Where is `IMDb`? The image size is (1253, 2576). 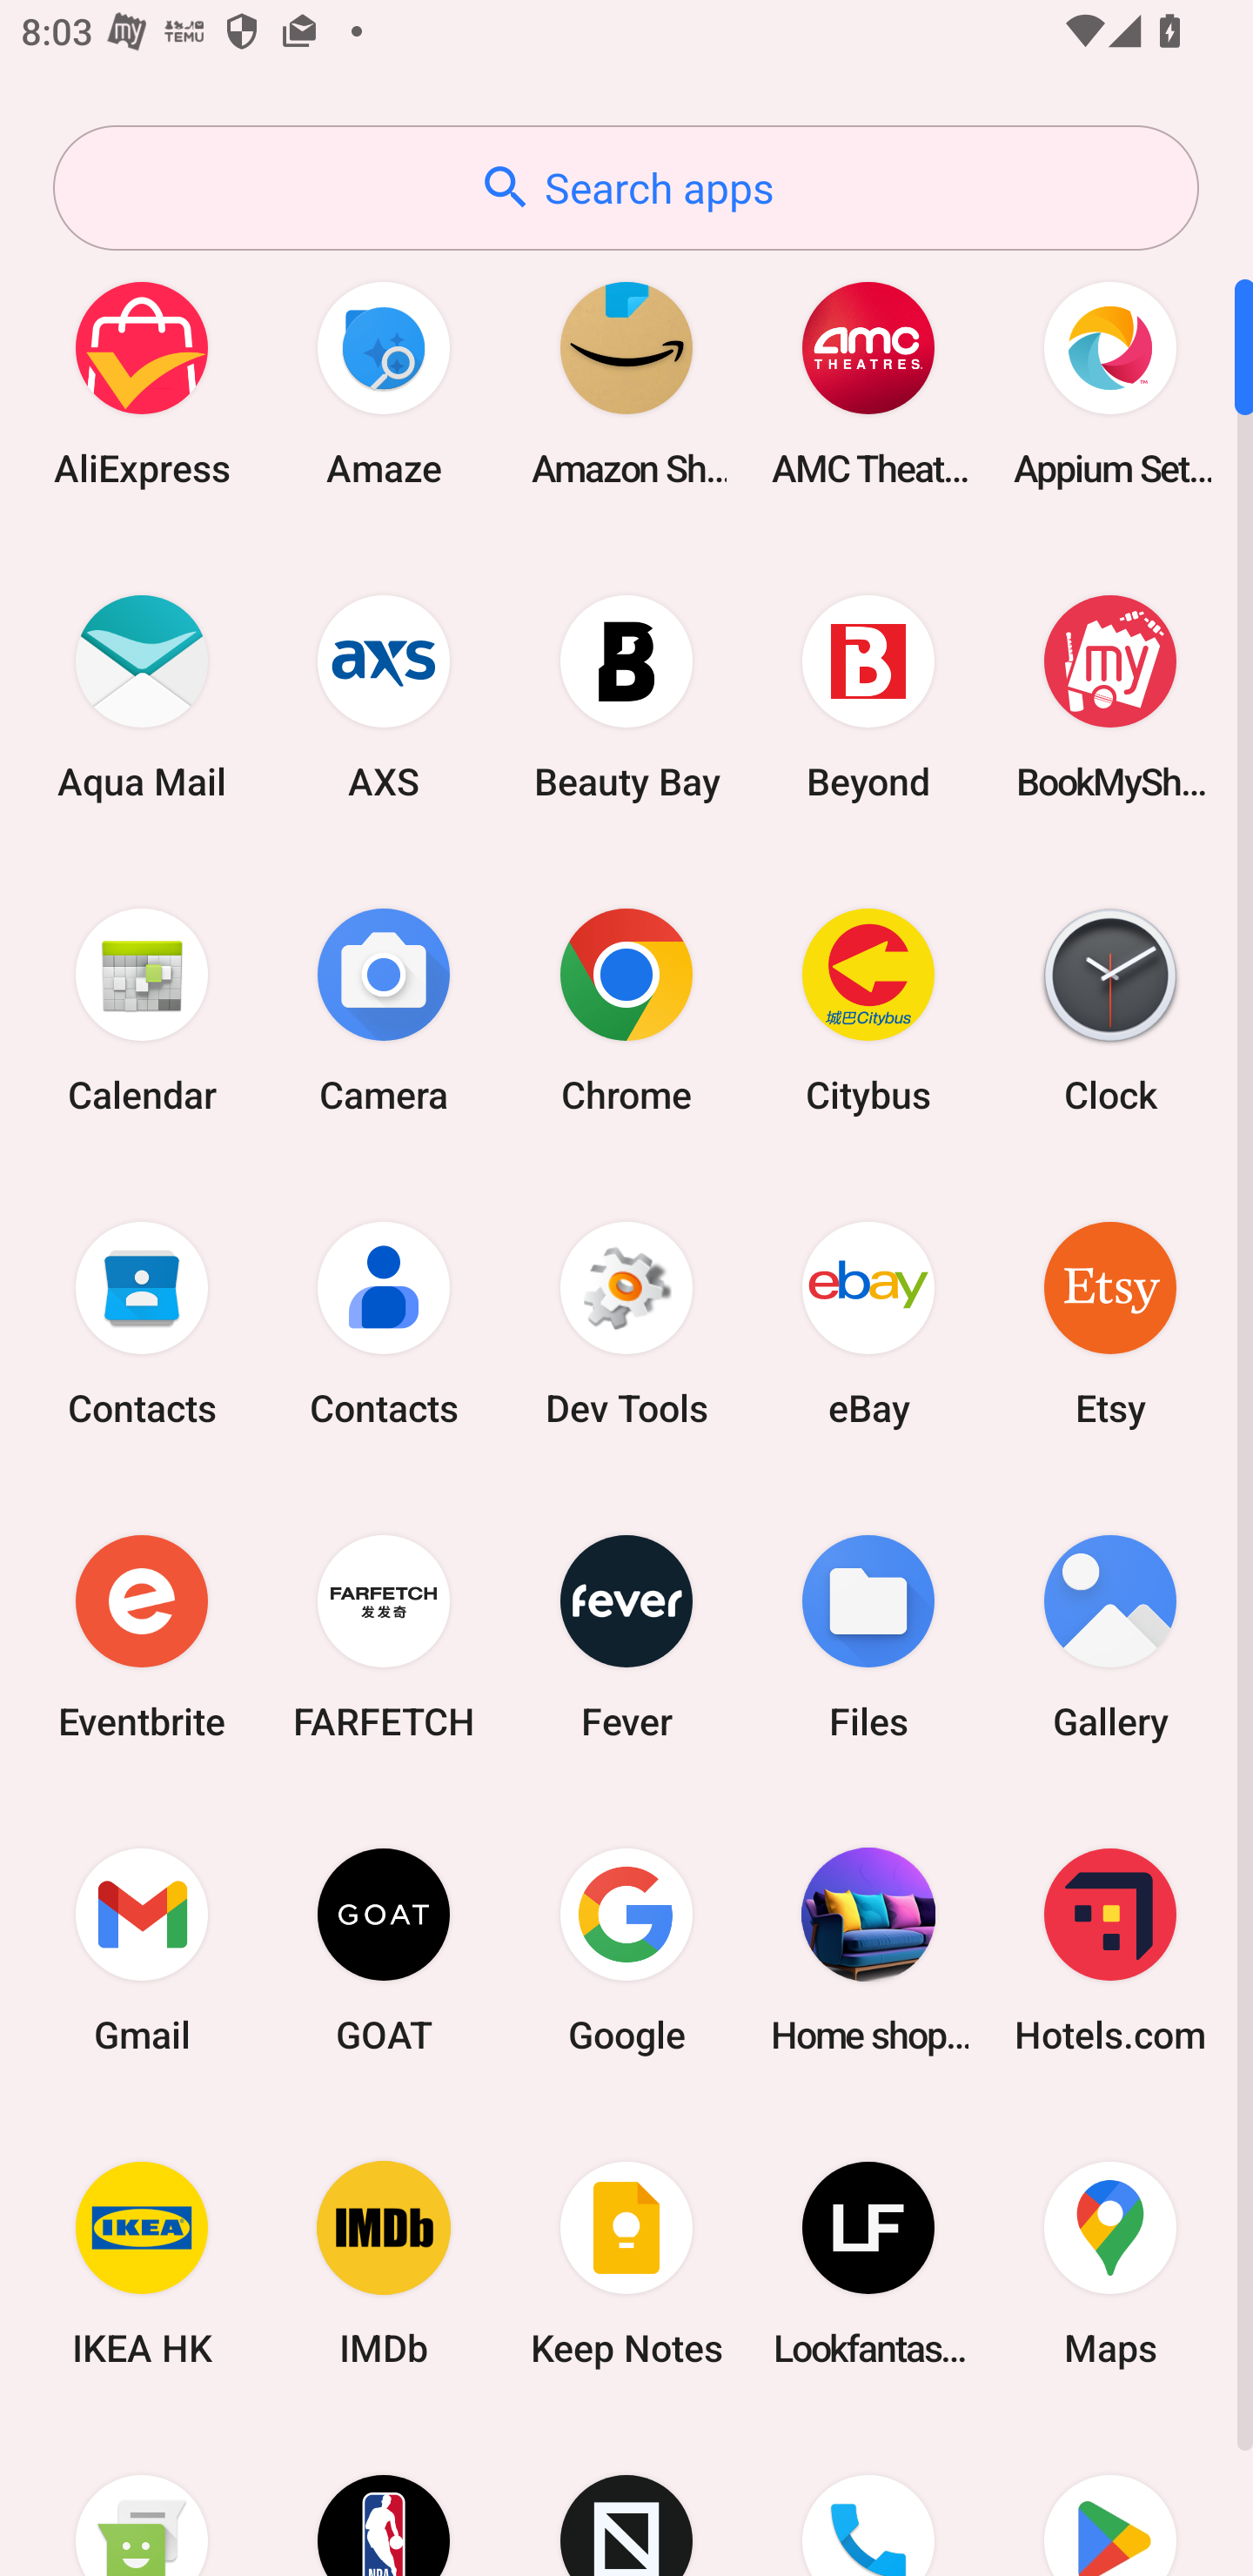
IMDb is located at coordinates (384, 2264).